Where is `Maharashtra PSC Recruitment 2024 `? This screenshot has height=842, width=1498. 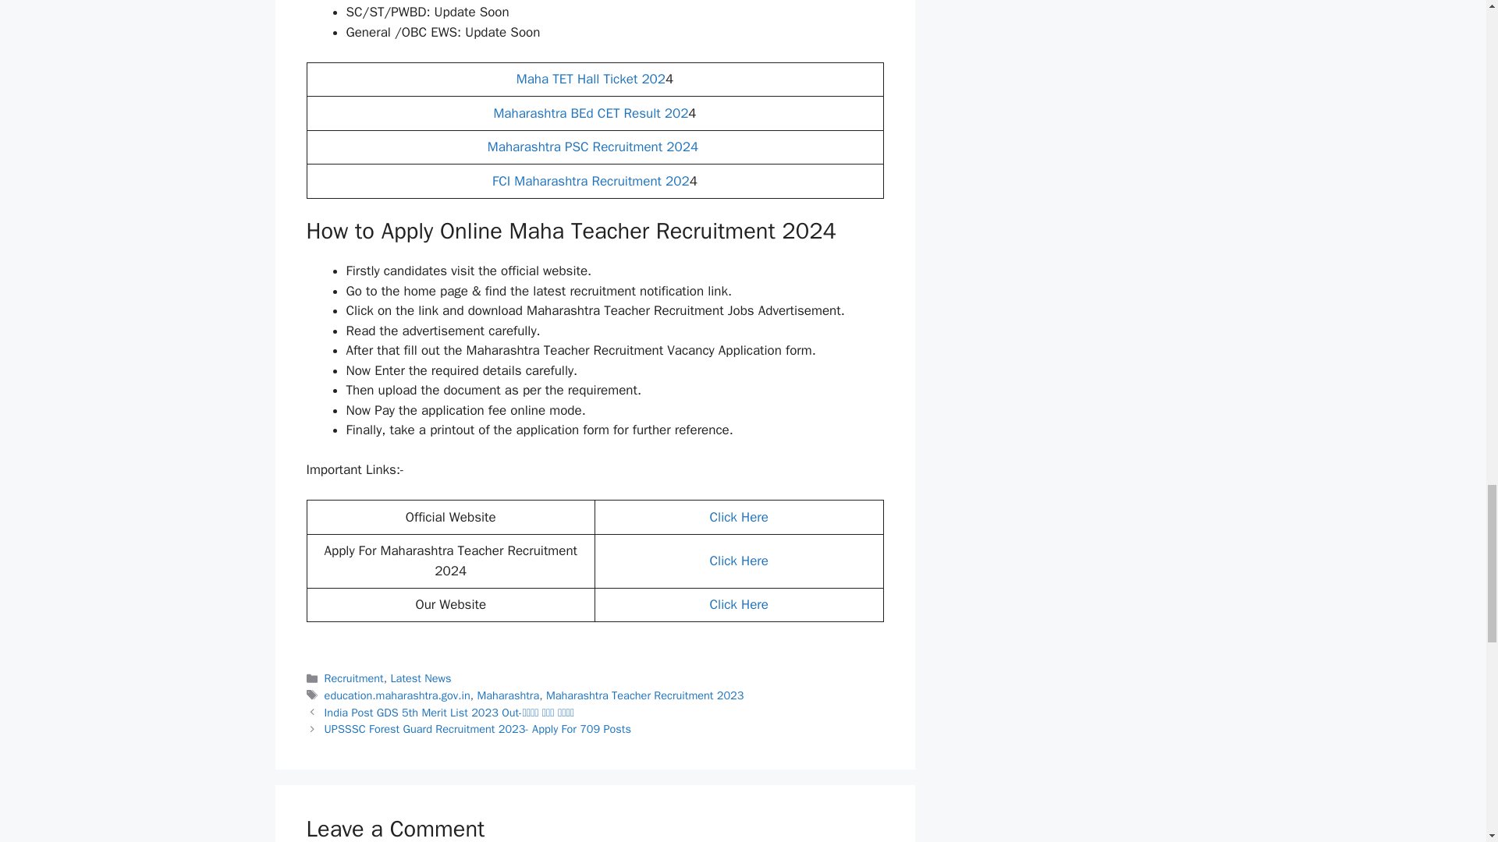
Maharashtra PSC Recruitment 2024  is located at coordinates (595, 147).